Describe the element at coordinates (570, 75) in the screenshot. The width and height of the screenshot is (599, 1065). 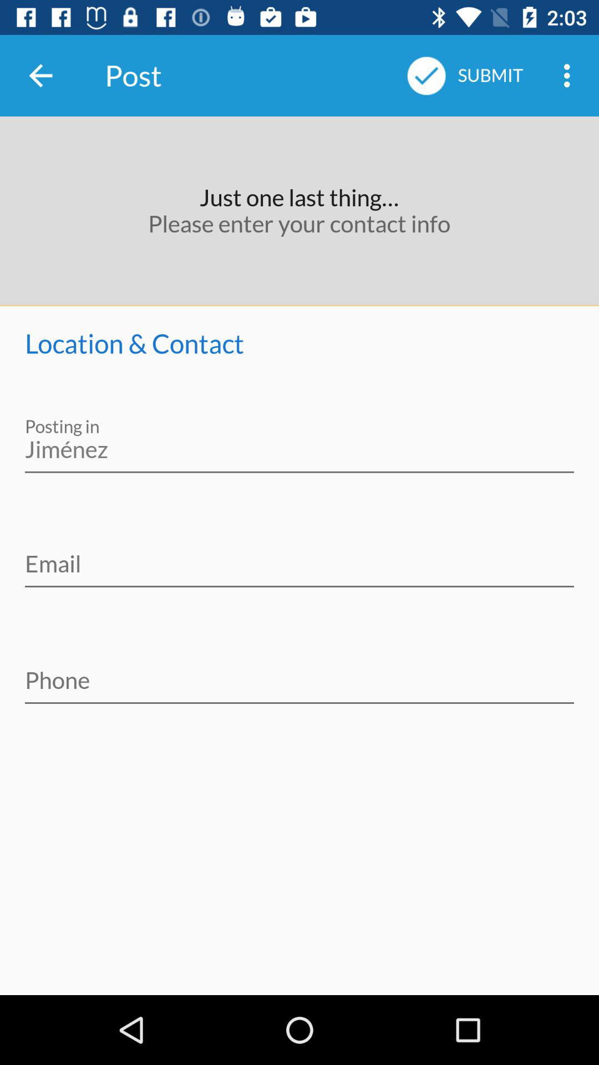
I see `click item next to the submit` at that location.